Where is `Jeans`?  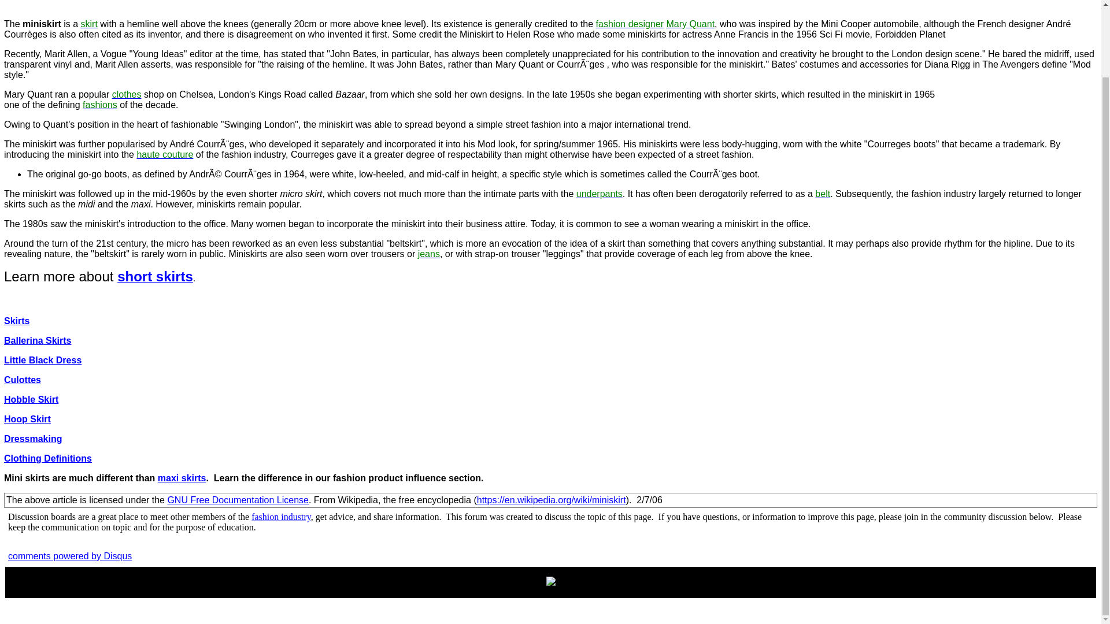
Jeans is located at coordinates (429, 254).